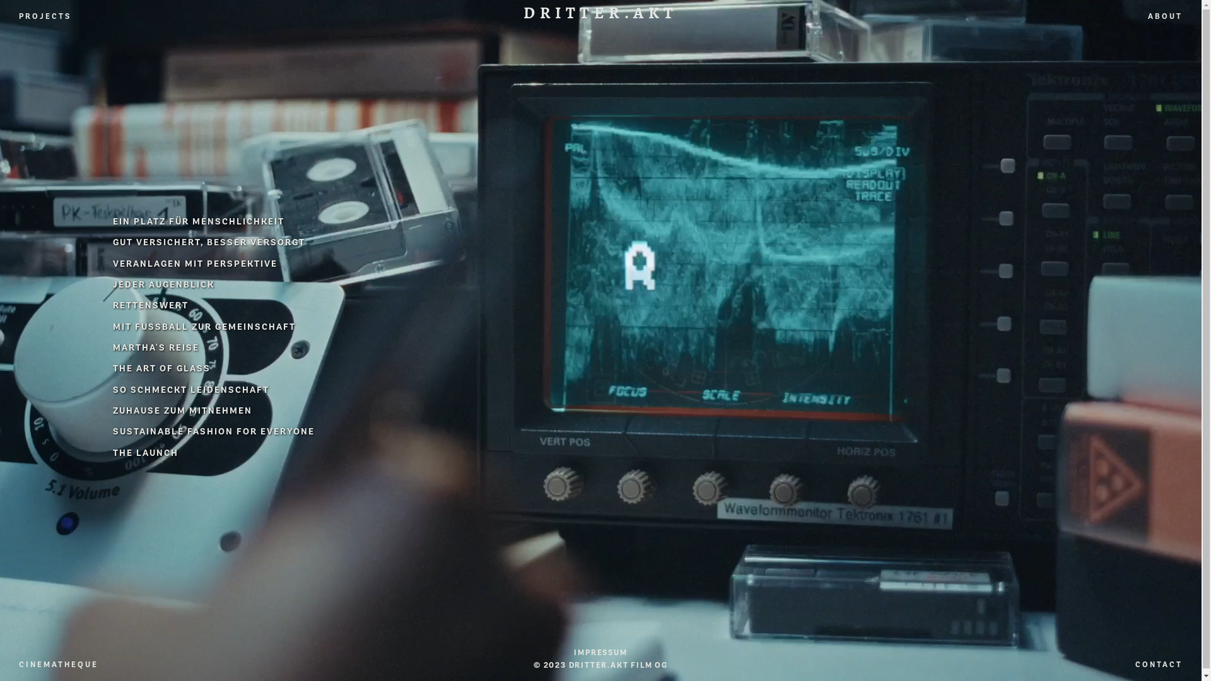  Describe the element at coordinates (156, 348) in the screenshot. I see `MARTHA'S REISE` at that location.